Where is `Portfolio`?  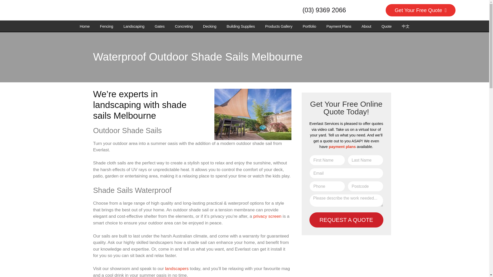 Portfolio is located at coordinates (309, 26).